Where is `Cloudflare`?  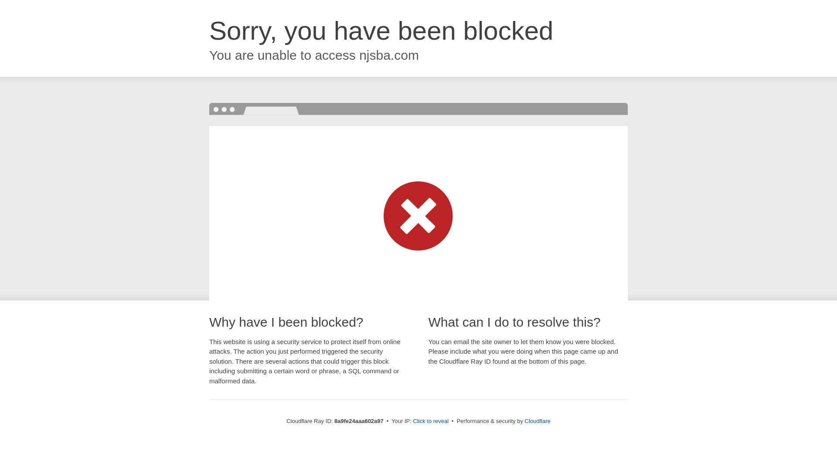
Cloudflare is located at coordinates (538, 421).